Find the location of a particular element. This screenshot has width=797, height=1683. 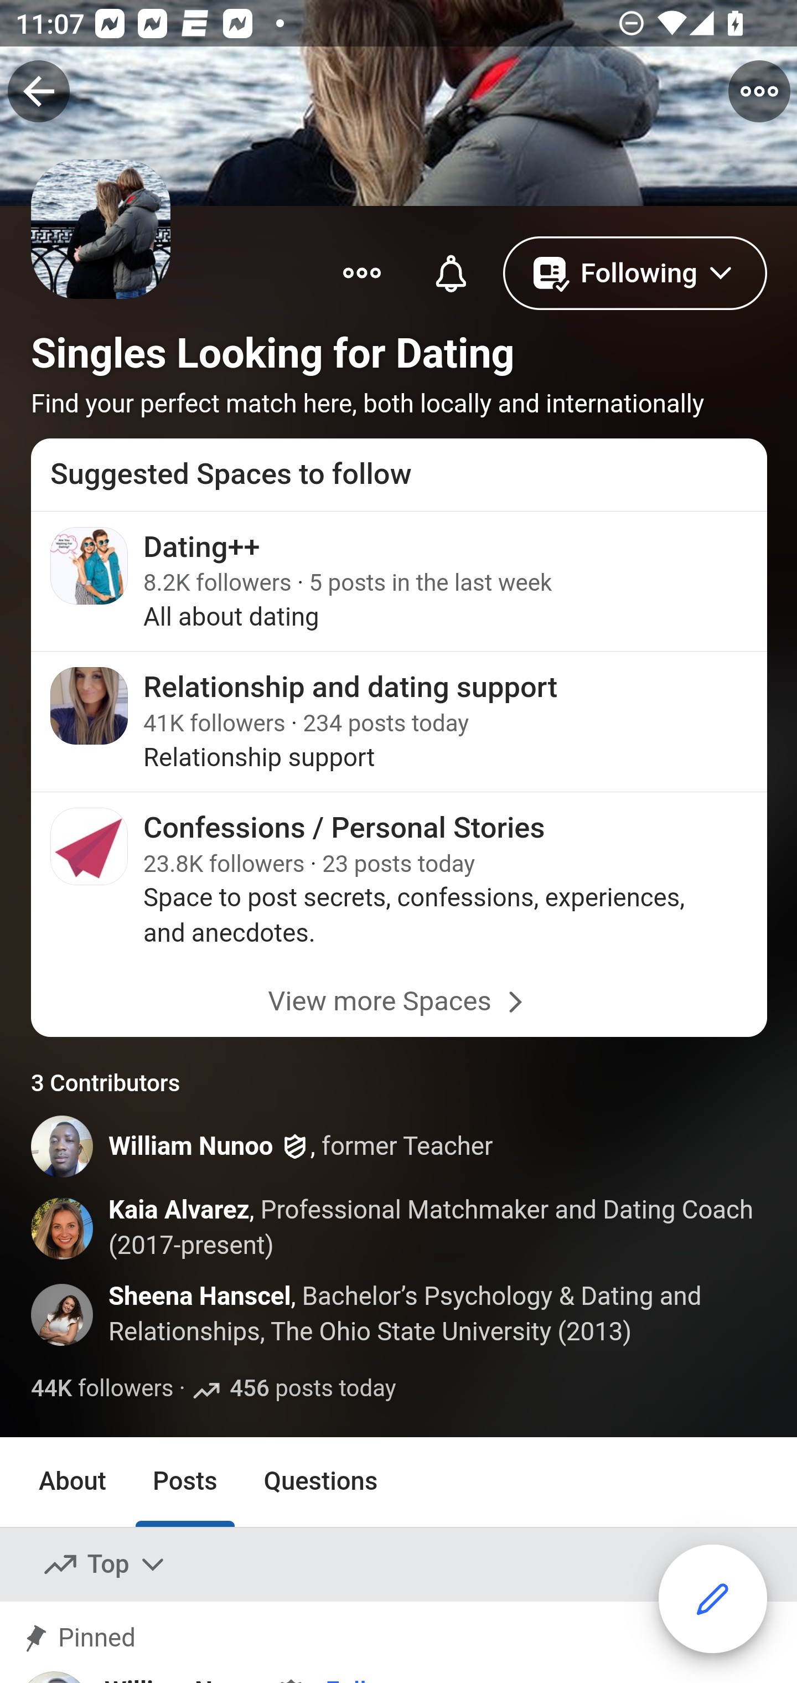

Personalized is located at coordinates (451, 271).